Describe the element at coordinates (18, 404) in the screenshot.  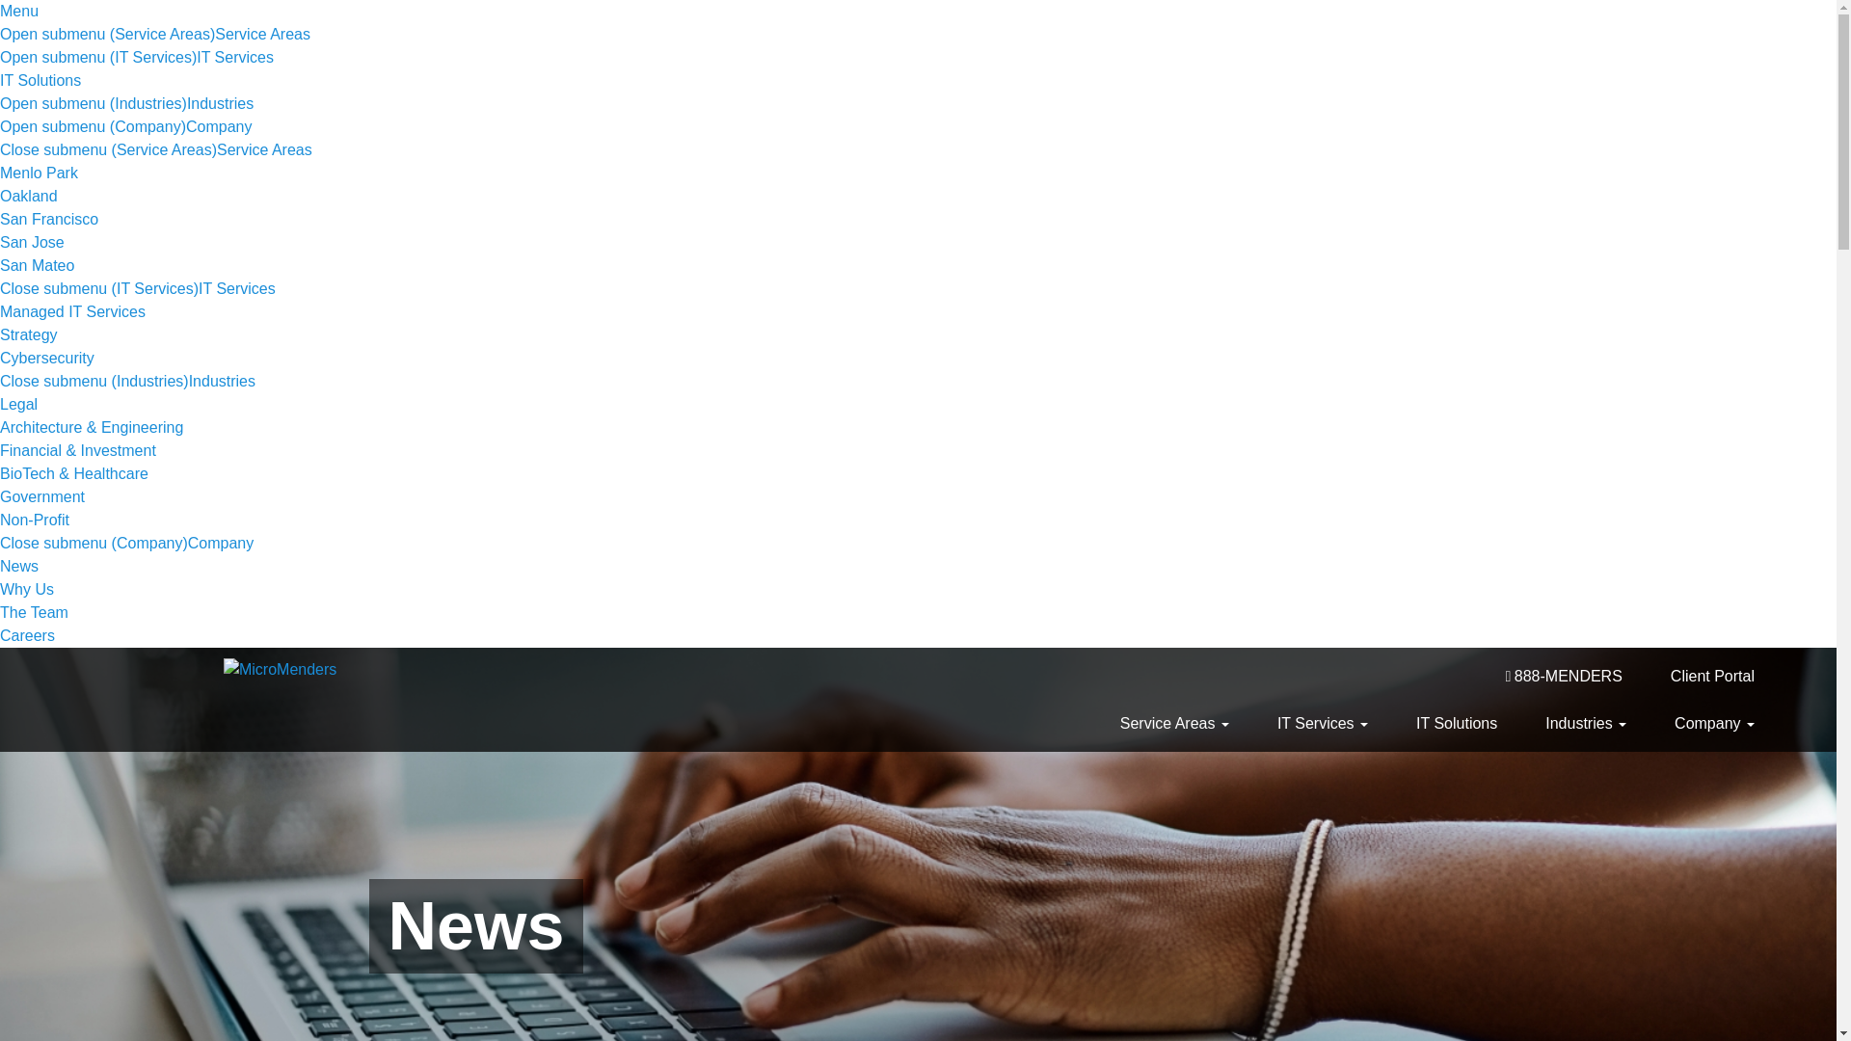
I see `Legal` at that location.